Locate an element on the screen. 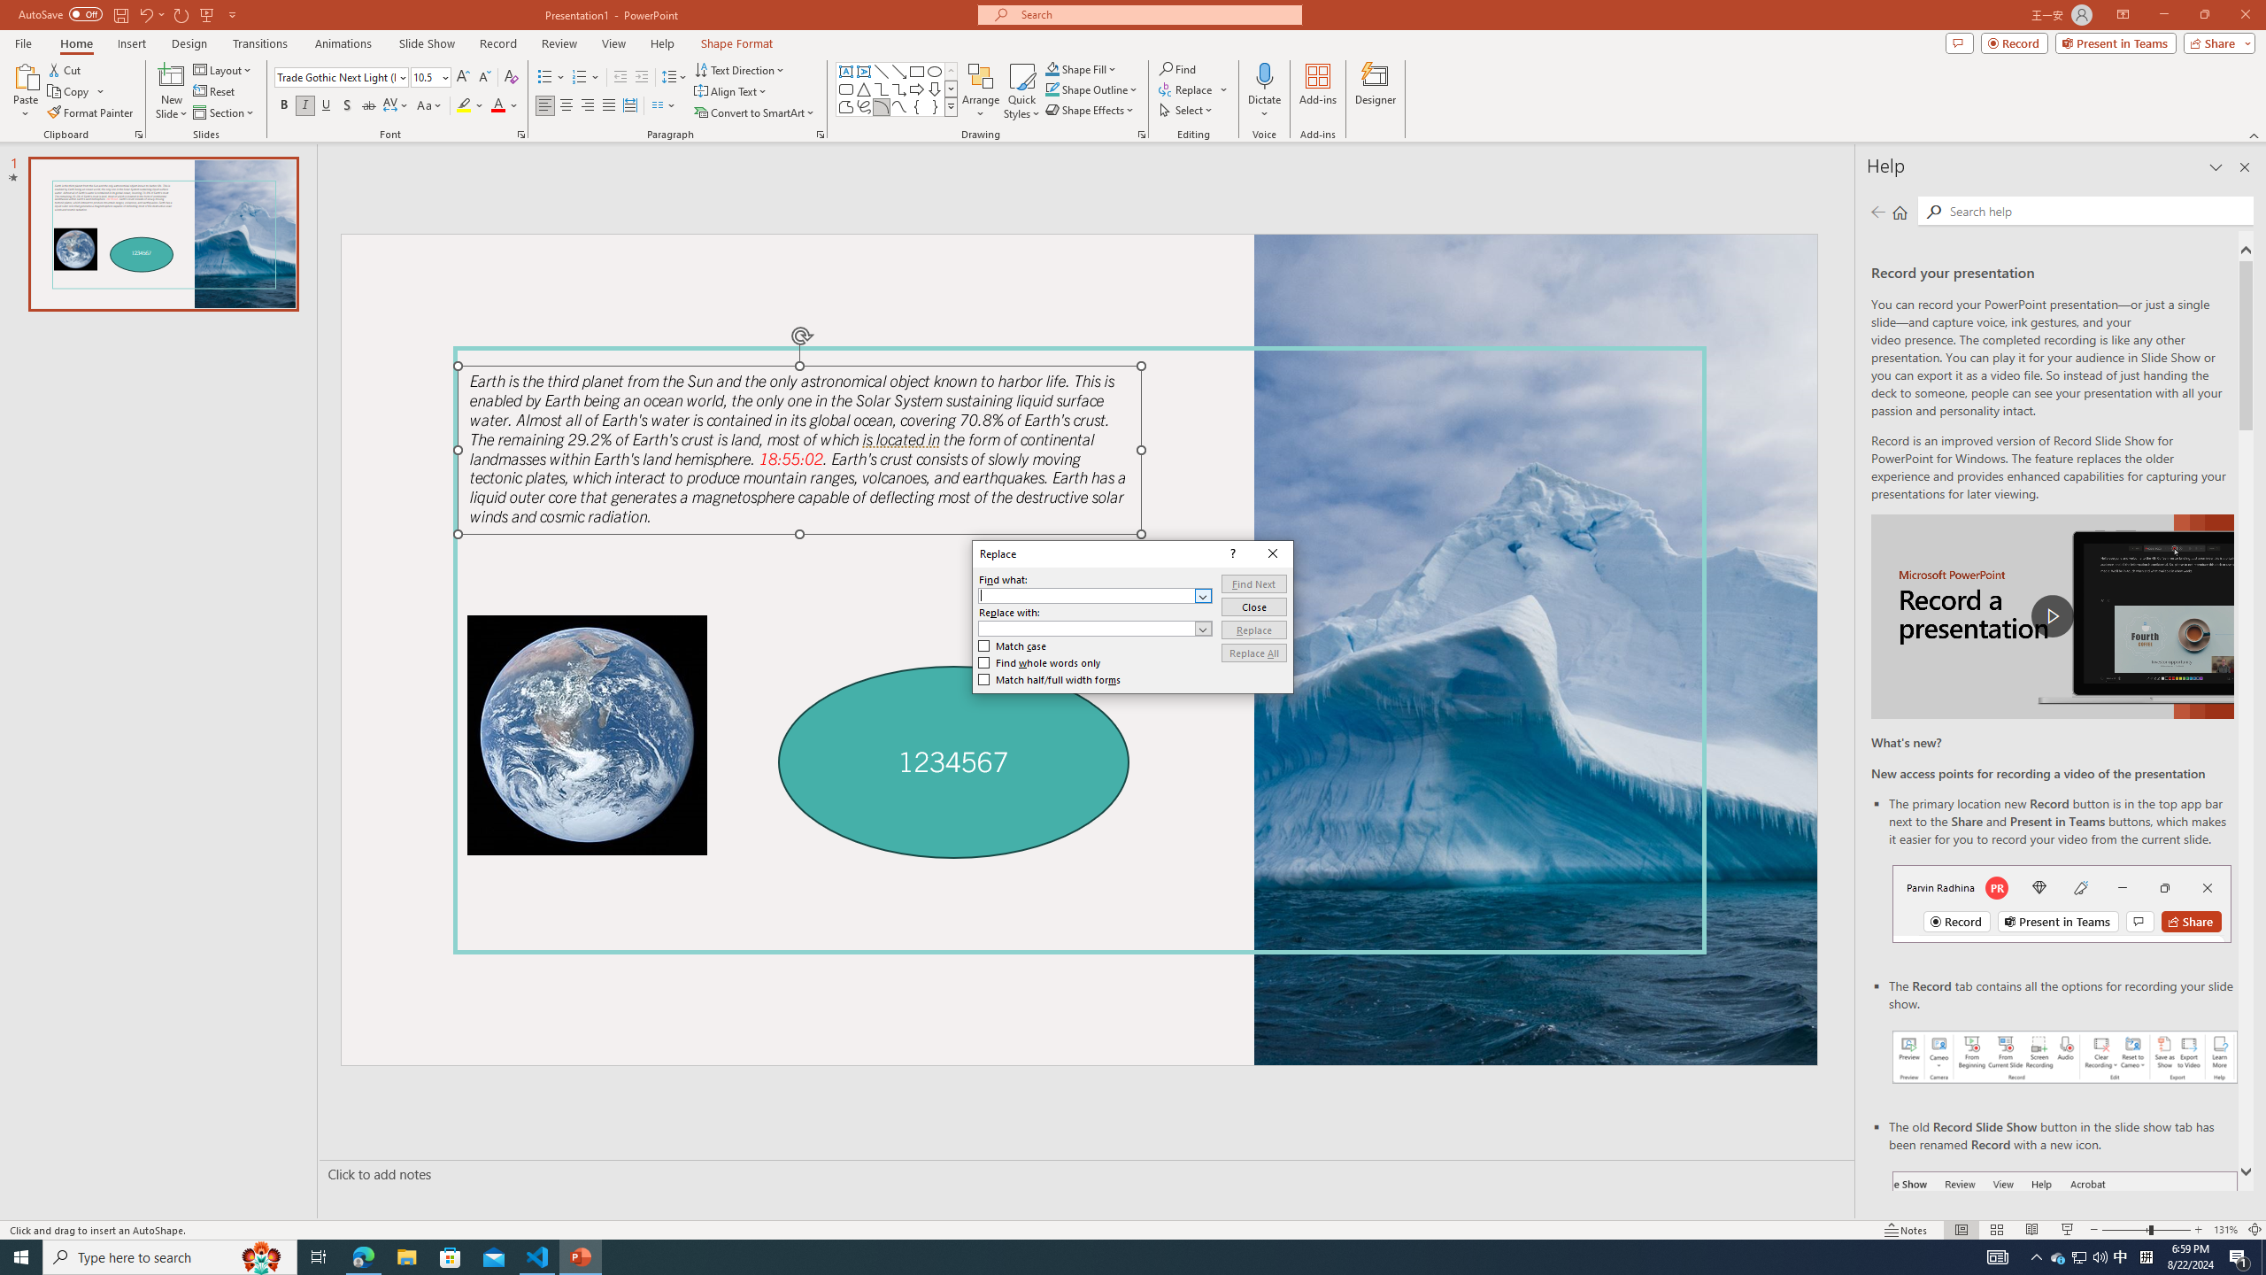  Layout is located at coordinates (224, 69).